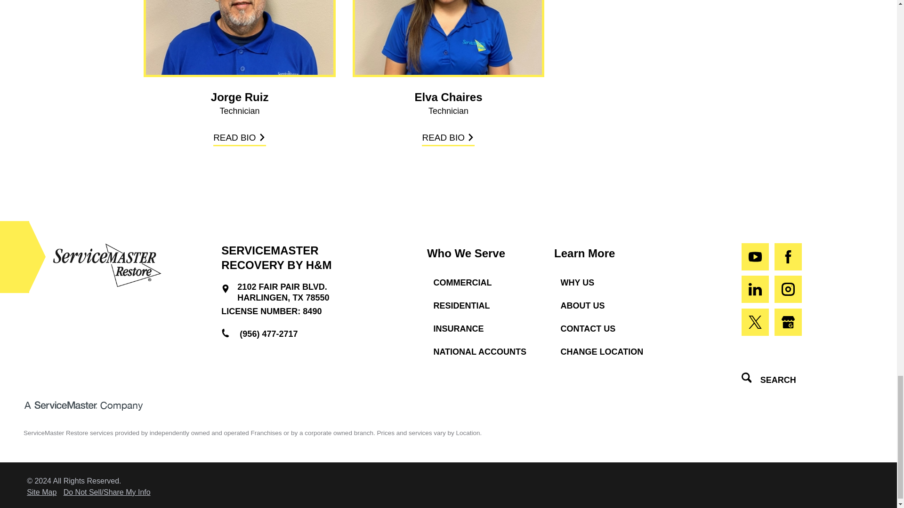  I want to click on A Service Master Company Logo, so click(83, 406).